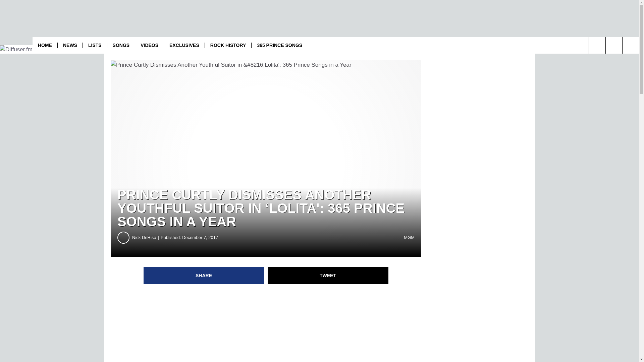  I want to click on Nick DeRiso, so click(146, 237).